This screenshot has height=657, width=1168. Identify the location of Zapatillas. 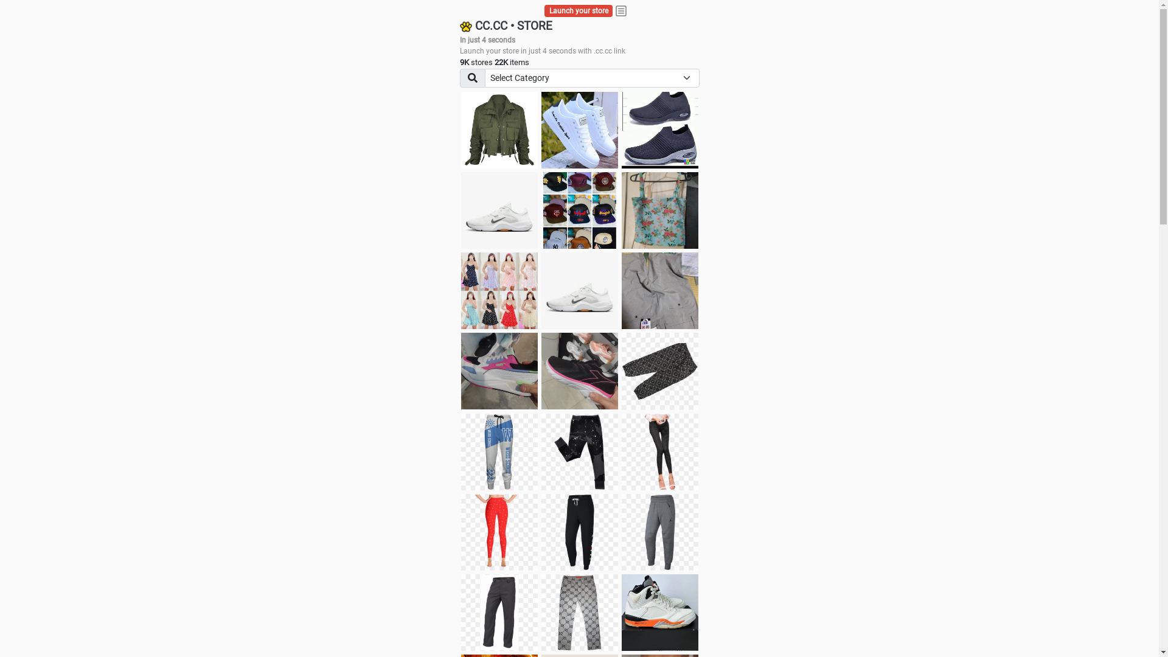
(580, 371).